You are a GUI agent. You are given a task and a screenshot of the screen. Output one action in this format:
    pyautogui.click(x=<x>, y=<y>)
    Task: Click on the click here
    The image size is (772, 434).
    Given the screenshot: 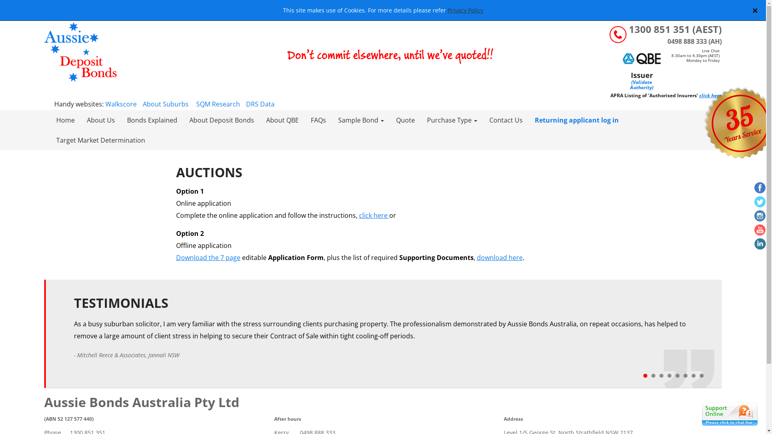 What is the action you would take?
    pyautogui.click(x=374, y=215)
    